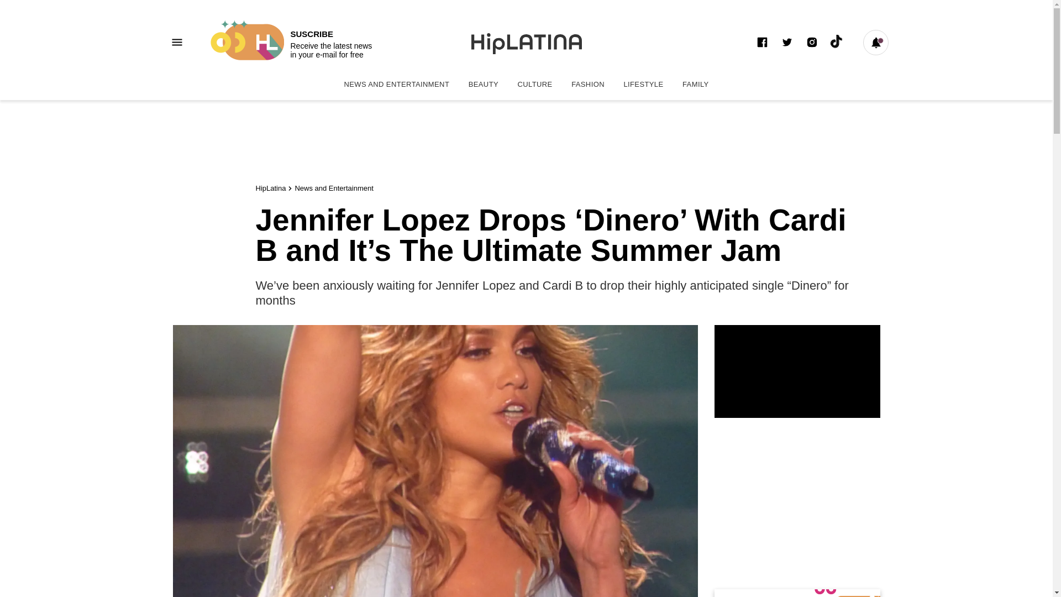  Describe the element at coordinates (396, 84) in the screenshot. I see `News and Entertainment` at that location.